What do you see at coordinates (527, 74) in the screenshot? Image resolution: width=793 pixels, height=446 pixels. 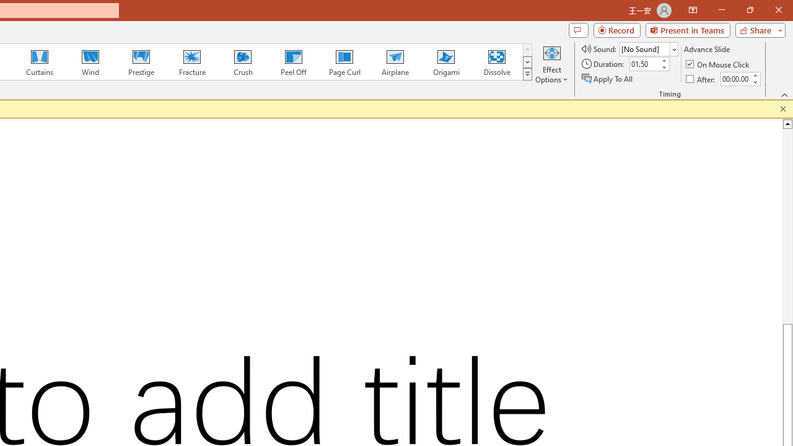 I see `Transition Effects` at bounding box center [527, 74].